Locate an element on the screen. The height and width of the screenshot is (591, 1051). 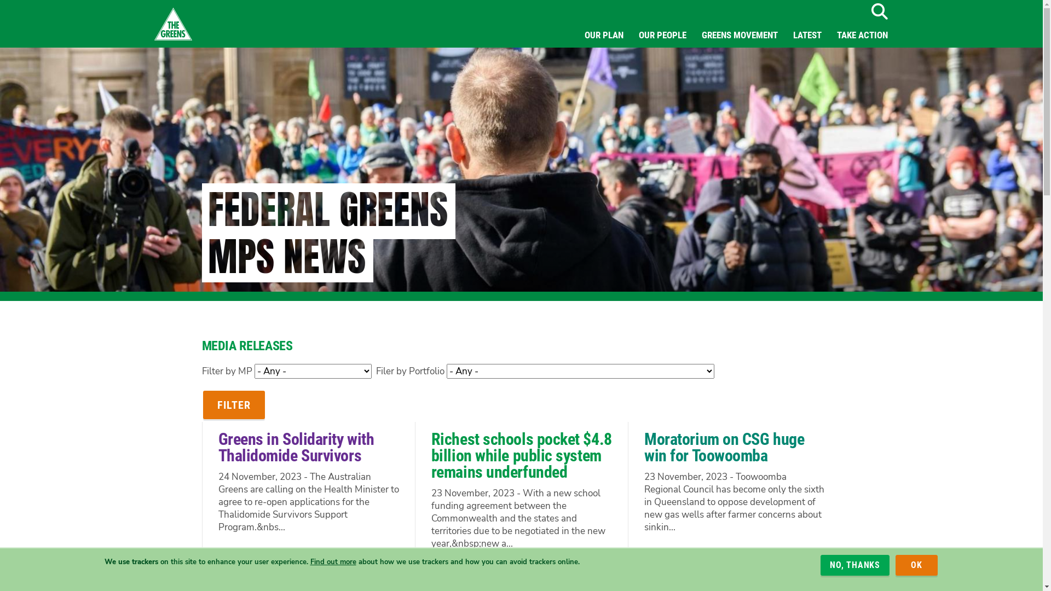
Filter is located at coordinates (233, 405).